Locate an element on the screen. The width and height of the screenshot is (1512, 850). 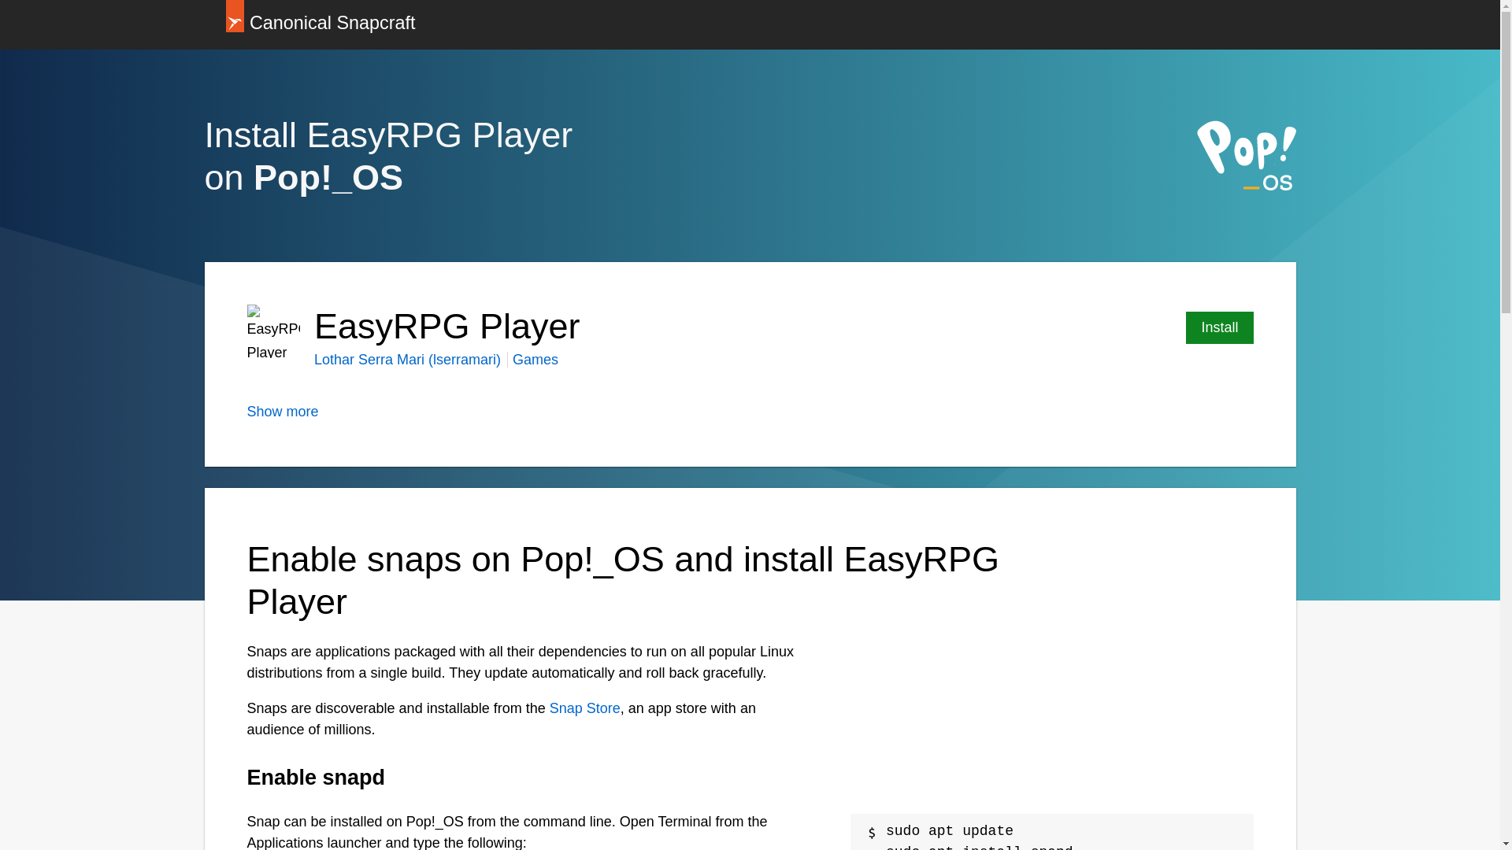
Games is located at coordinates (535, 359).